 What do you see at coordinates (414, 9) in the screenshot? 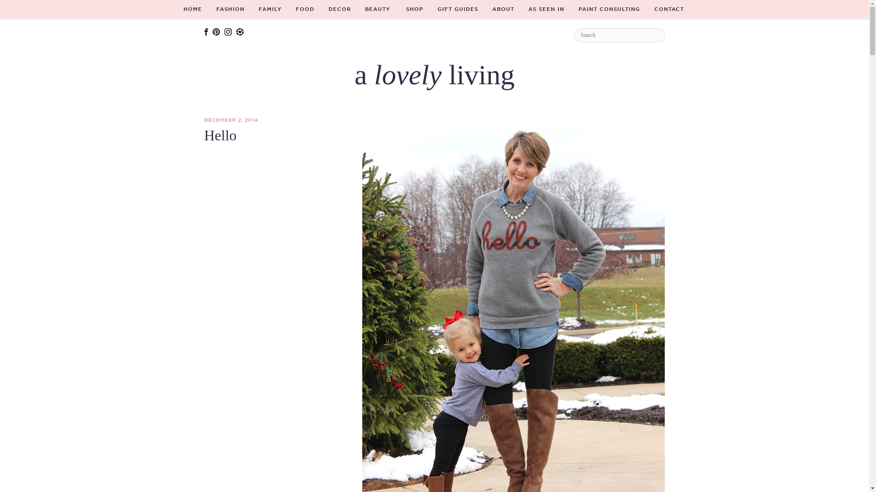
I see `SHOP` at bounding box center [414, 9].